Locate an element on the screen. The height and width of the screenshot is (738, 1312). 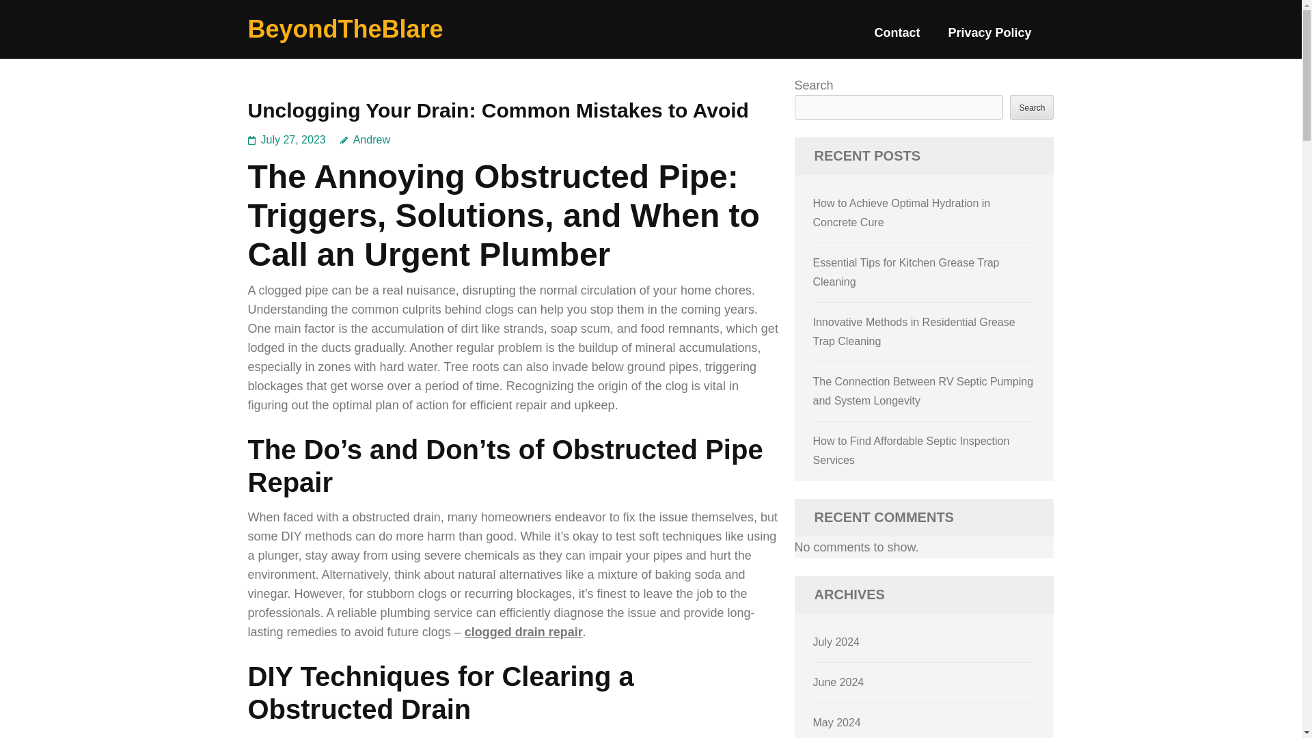
clogged drain repair is located at coordinates (523, 631).